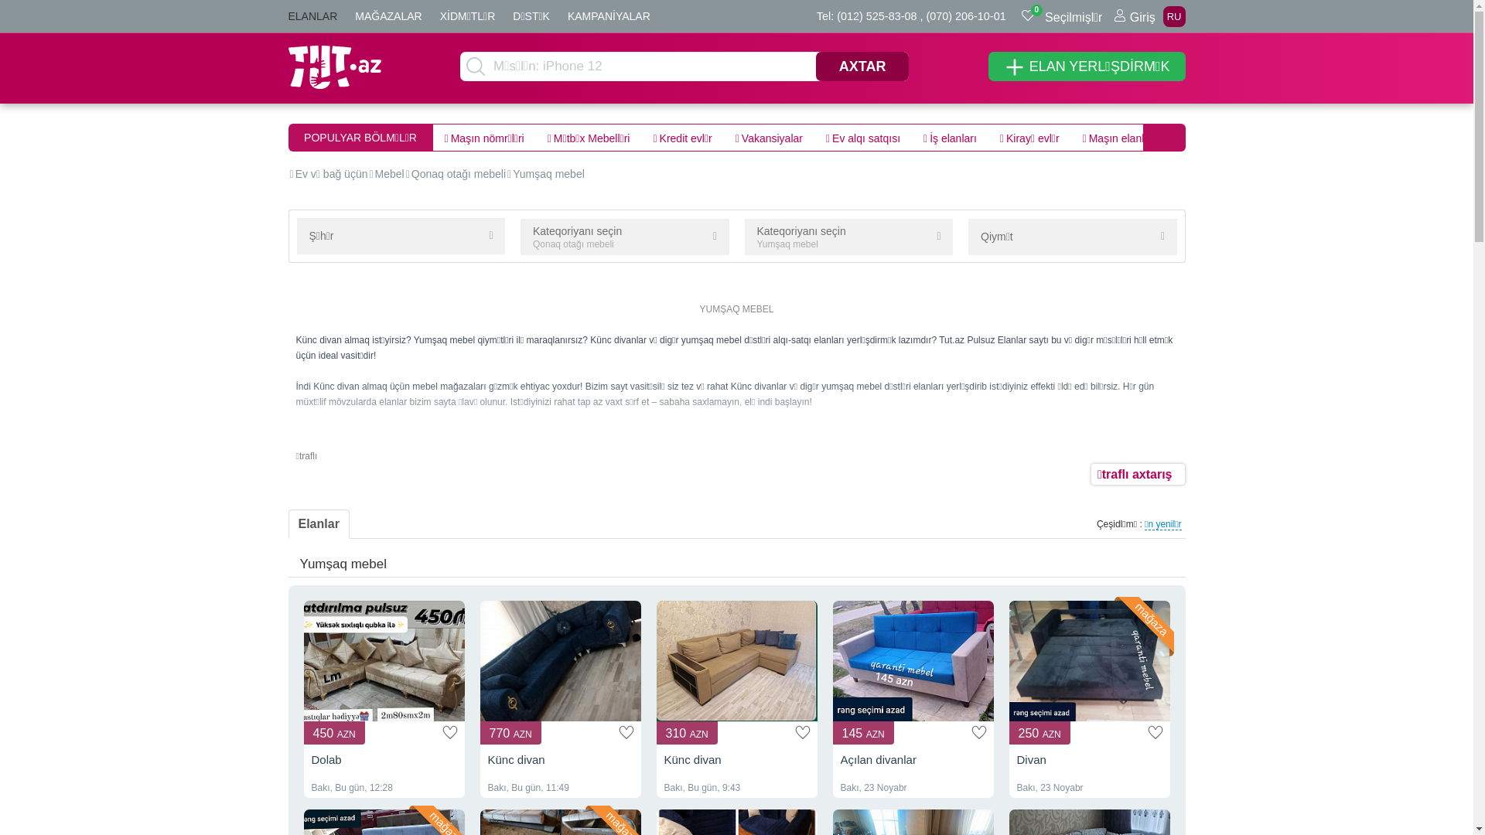 This screenshot has width=1485, height=835. Describe the element at coordinates (862, 66) in the screenshot. I see `AXTAR` at that location.